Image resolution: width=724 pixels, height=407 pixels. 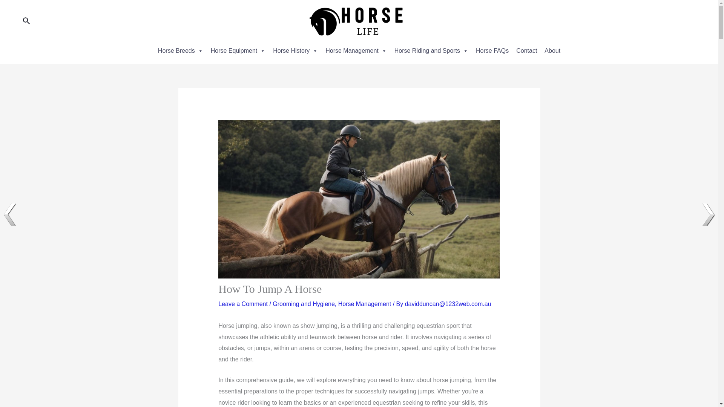 What do you see at coordinates (180, 50) in the screenshot?
I see `Horse Breeds` at bounding box center [180, 50].